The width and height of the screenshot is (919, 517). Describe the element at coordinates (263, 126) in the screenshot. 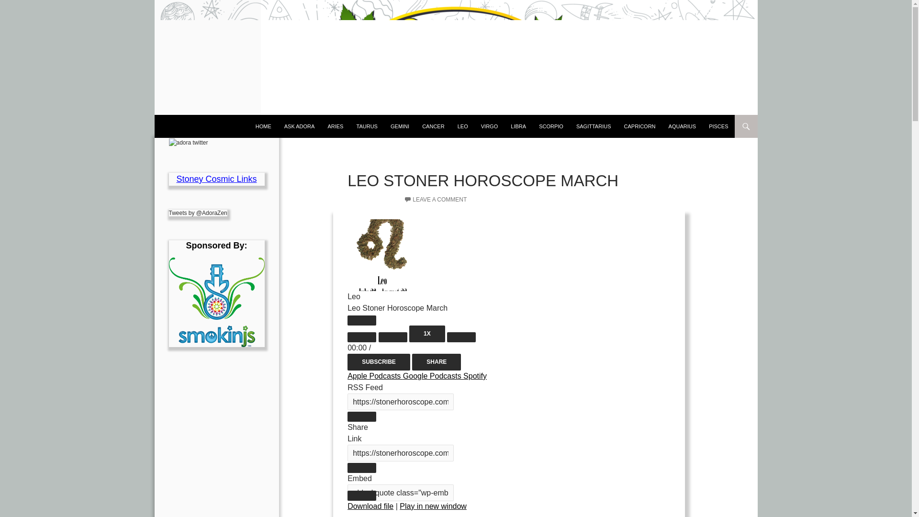

I see `Stoner Horoscopes` at that location.